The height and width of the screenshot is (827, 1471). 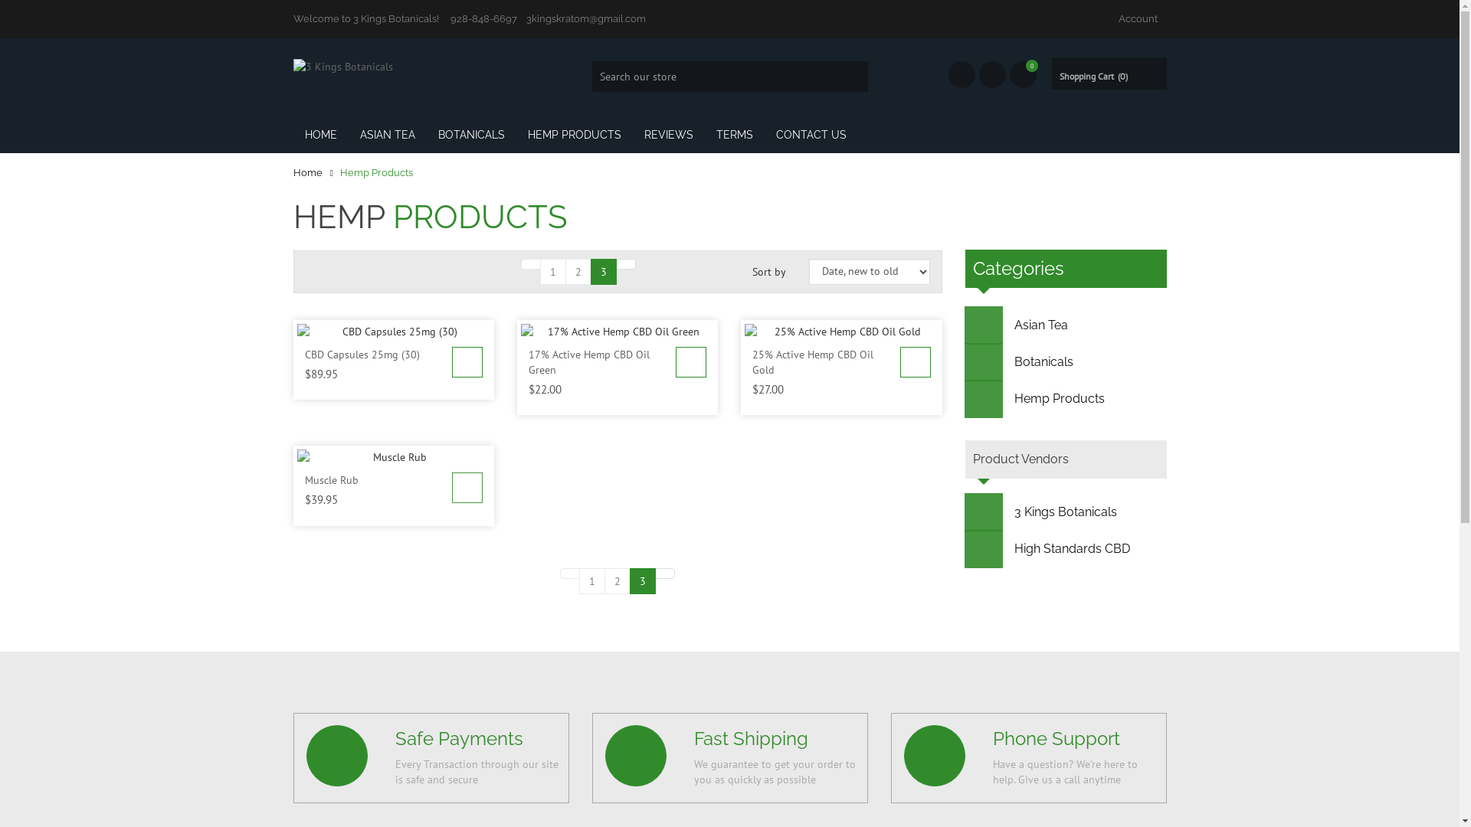 What do you see at coordinates (643, 581) in the screenshot?
I see `3` at bounding box center [643, 581].